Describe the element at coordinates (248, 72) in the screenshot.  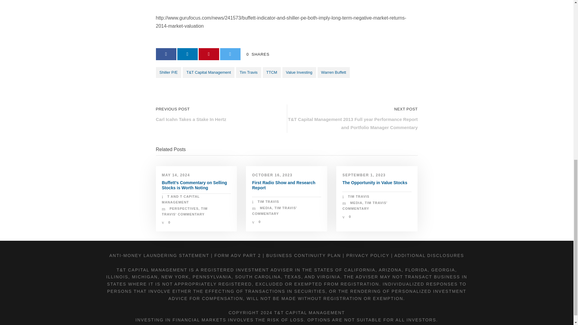
I see `Tim Travis` at that location.